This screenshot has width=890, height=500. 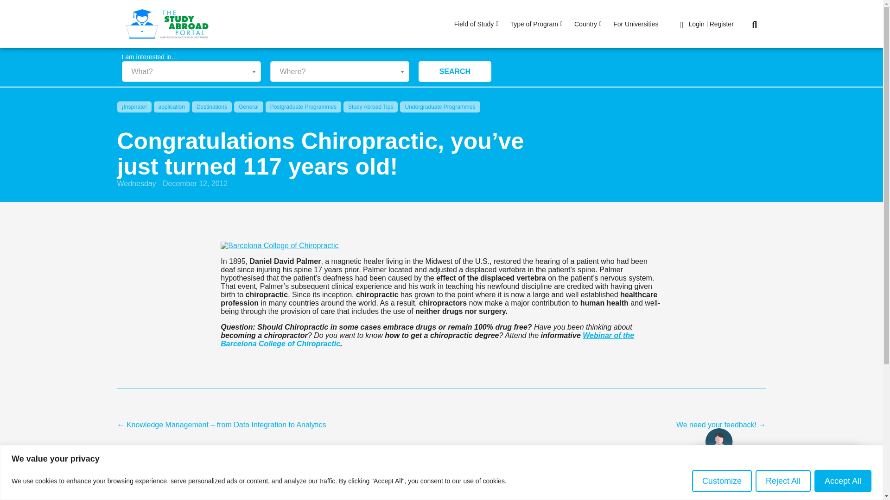 What do you see at coordinates (537, 24) in the screenshot?
I see `Type of Program` at bounding box center [537, 24].